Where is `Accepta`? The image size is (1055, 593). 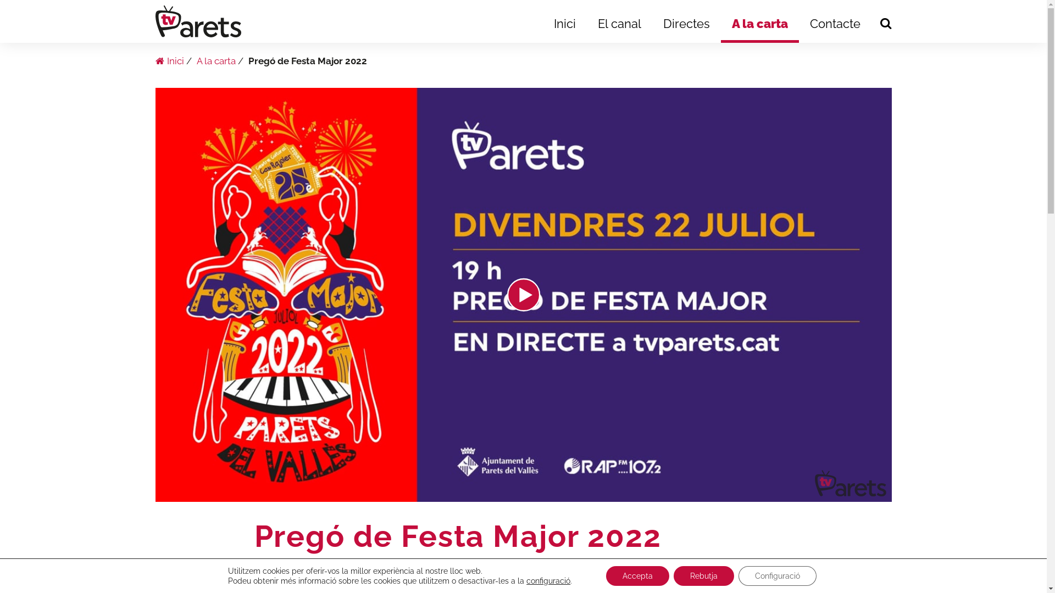 Accepta is located at coordinates (637, 576).